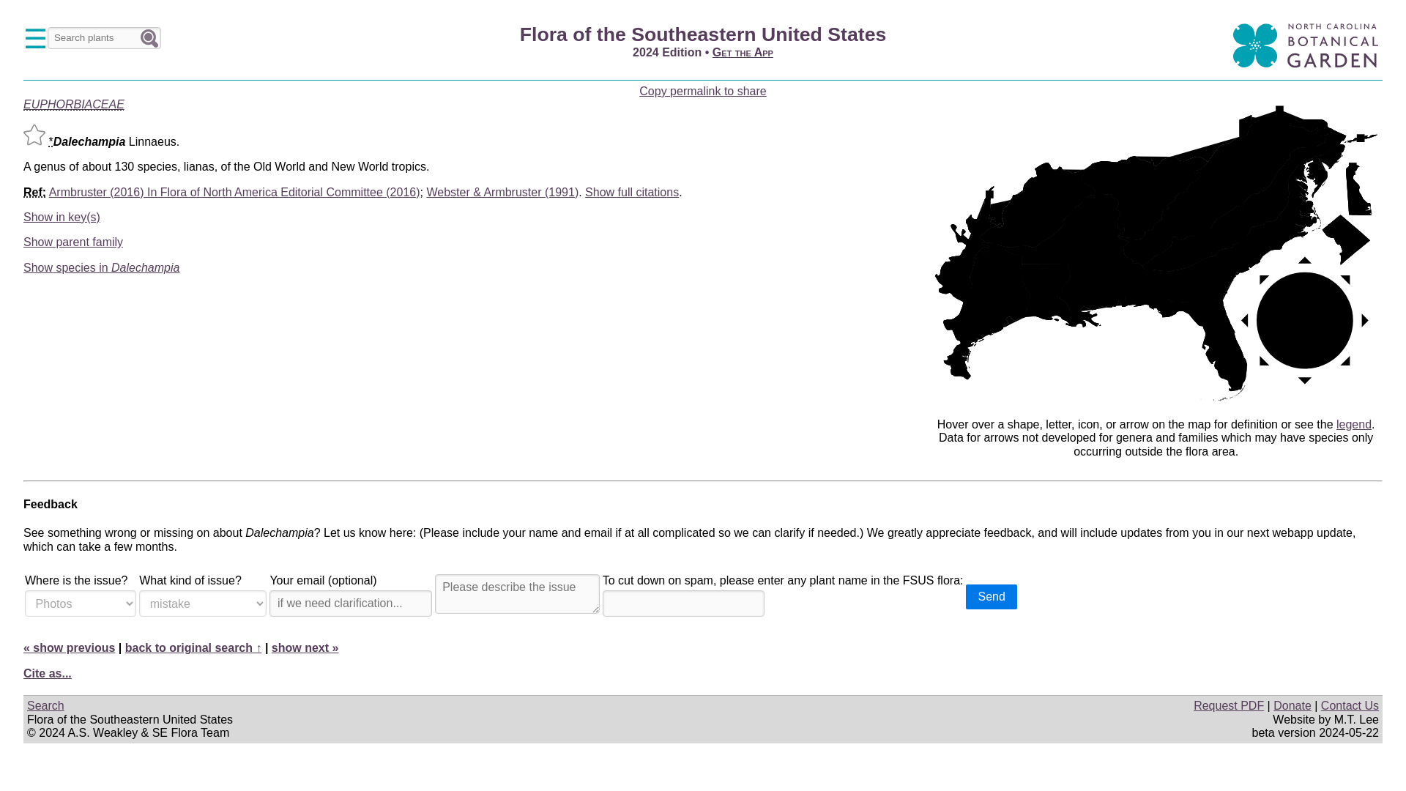  What do you see at coordinates (34, 134) in the screenshot?
I see `not a favorite` at bounding box center [34, 134].